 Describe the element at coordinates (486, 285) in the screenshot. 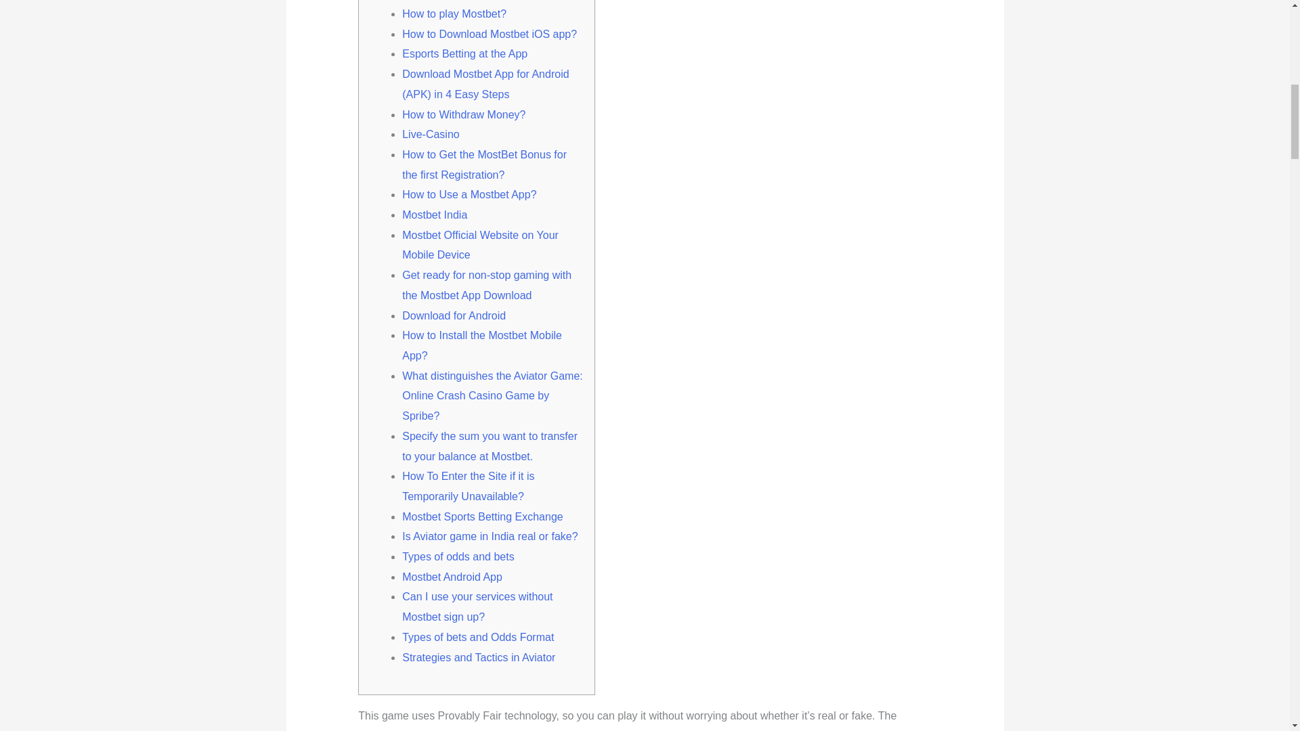

I see `Get ready for non-stop gaming with the Mostbet App Download` at that location.